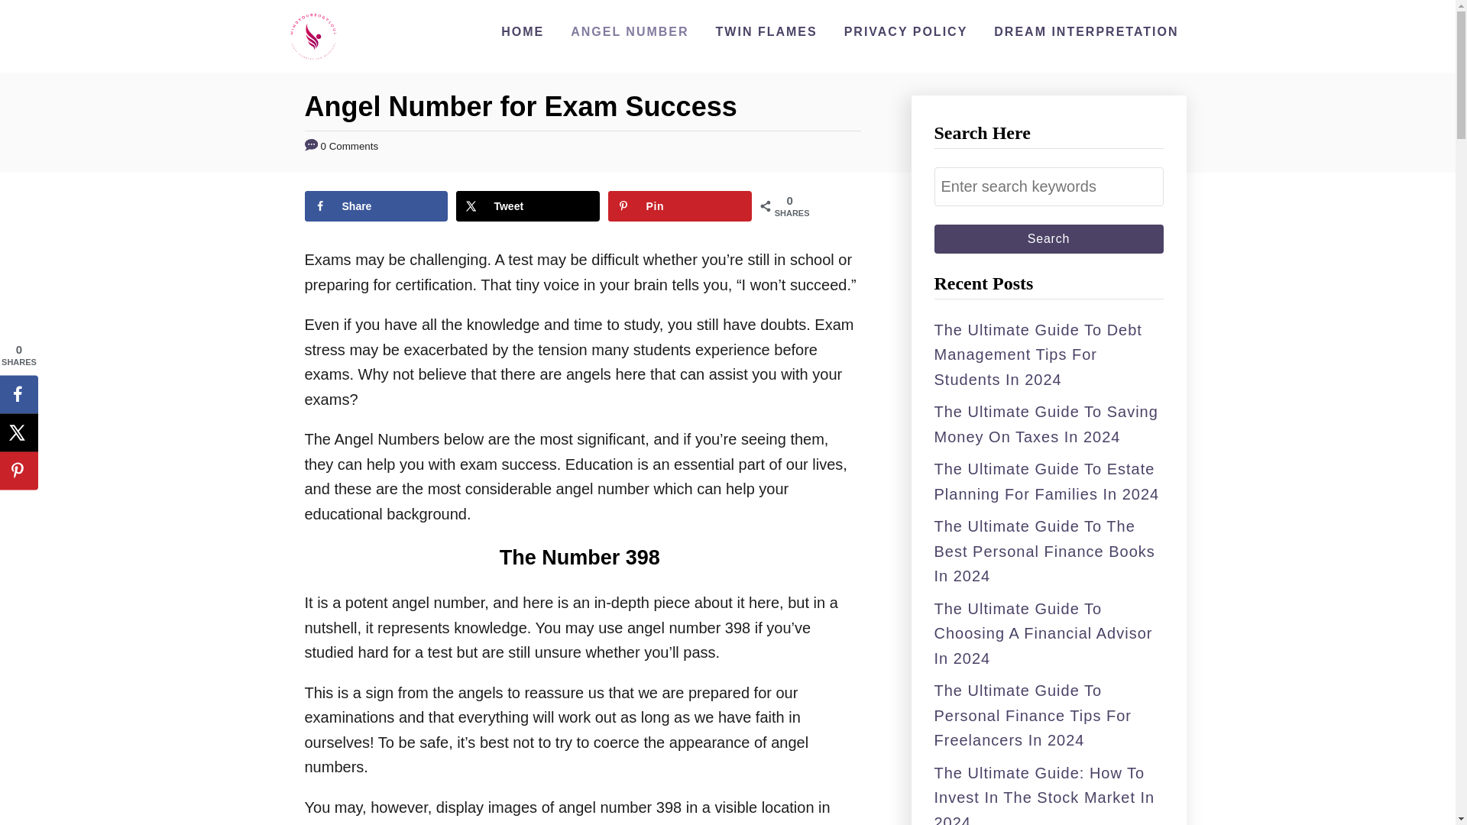 The height and width of the screenshot is (825, 1467). I want to click on Search, so click(1048, 238).